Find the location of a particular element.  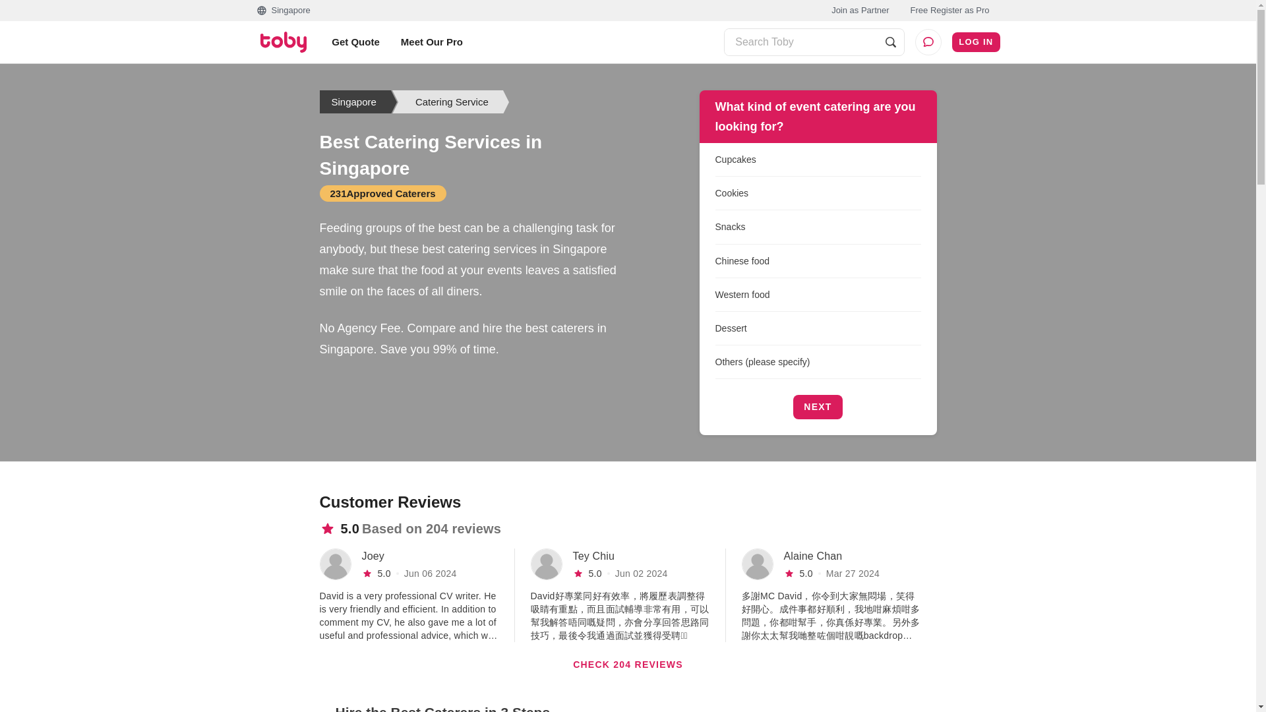

Join as Partner is located at coordinates (860, 11).